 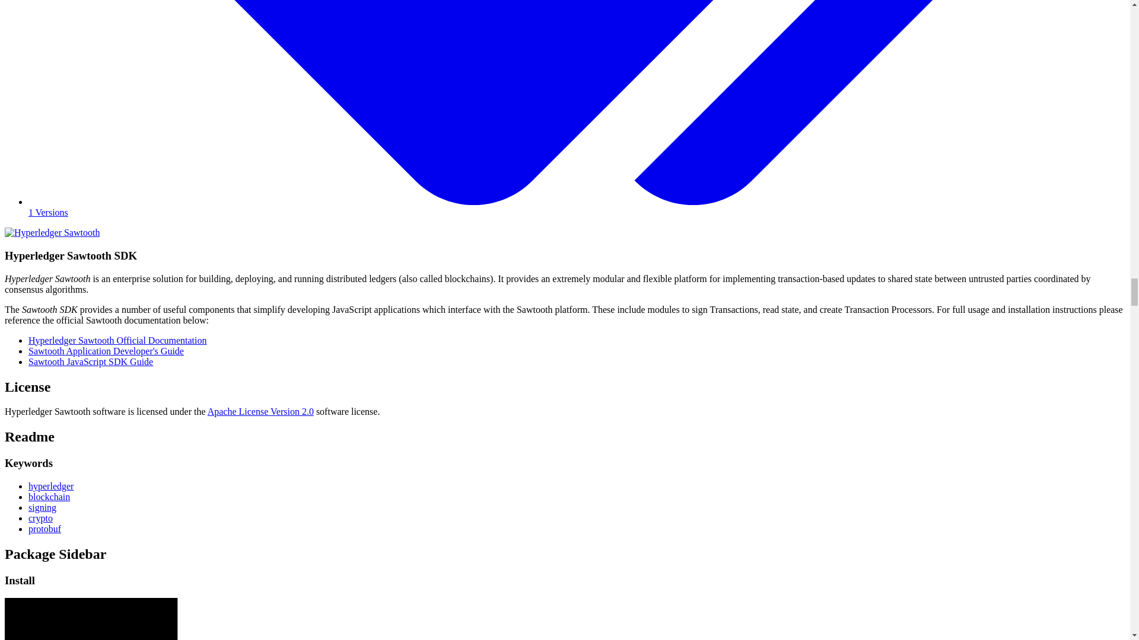 What do you see at coordinates (117, 340) in the screenshot?
I see `Hyperledger Sawtooth Official Documentation` at bounding box center [117, 340].